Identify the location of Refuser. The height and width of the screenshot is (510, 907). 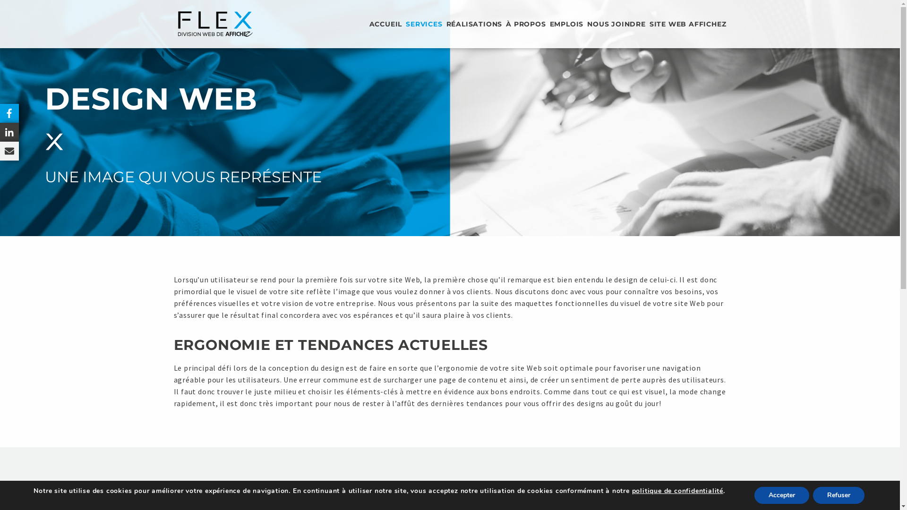
(838, 495).